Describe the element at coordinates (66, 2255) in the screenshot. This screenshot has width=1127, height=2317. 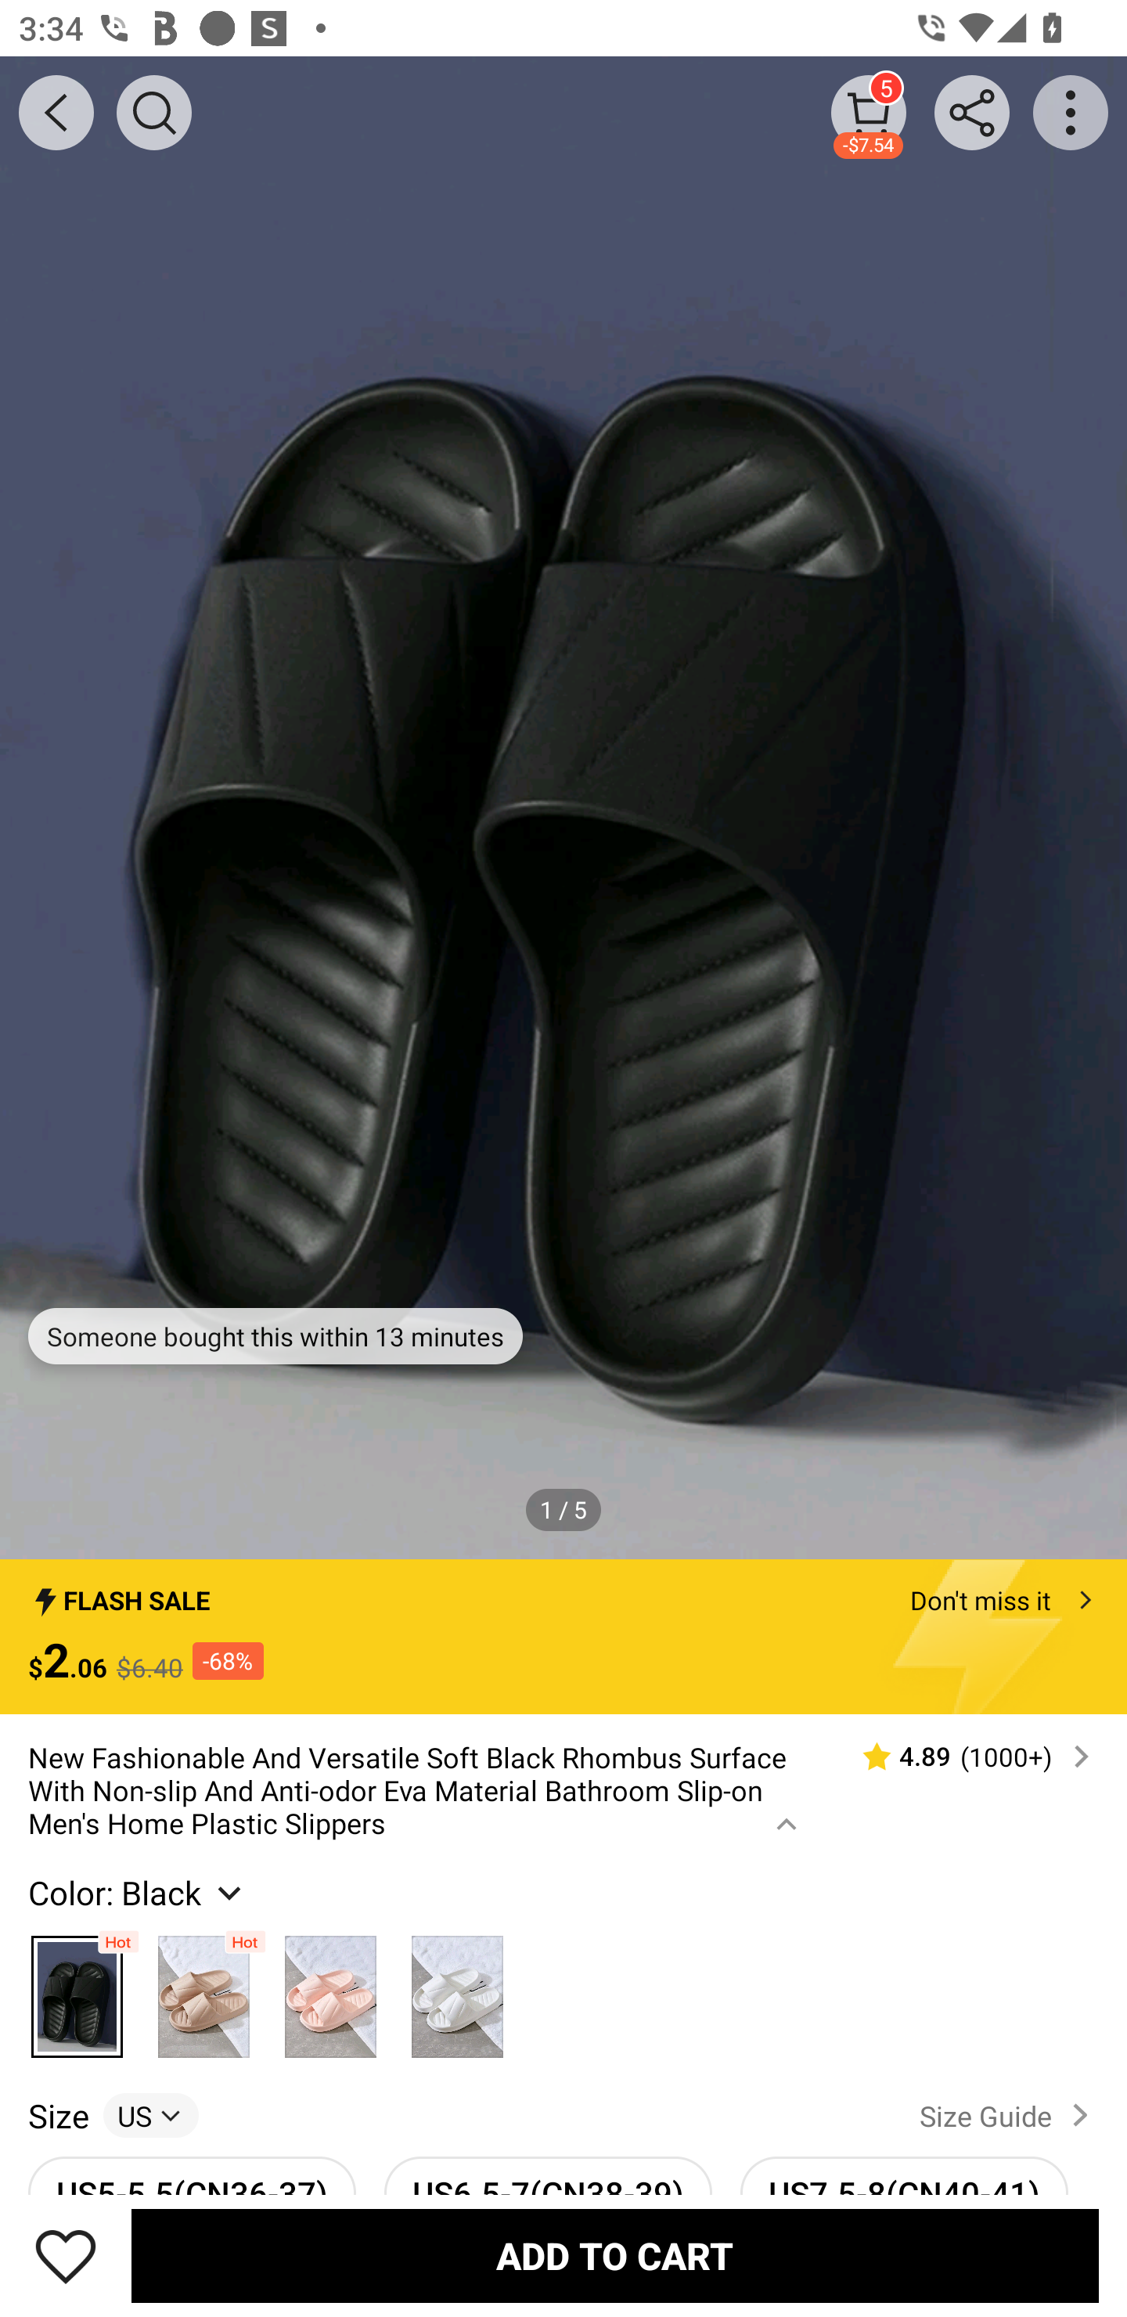
I see `Save` at that location.